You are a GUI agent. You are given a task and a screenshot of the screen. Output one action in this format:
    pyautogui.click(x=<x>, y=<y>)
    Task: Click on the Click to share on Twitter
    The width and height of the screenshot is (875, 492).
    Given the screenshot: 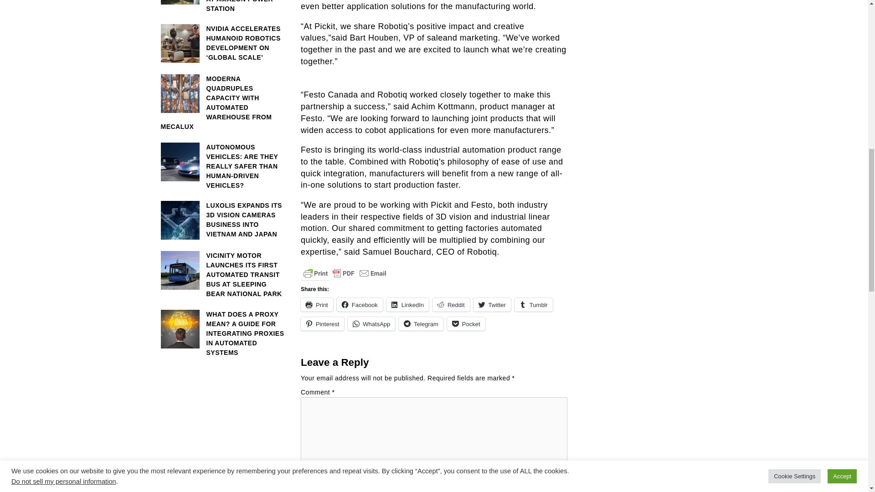 What is the action you would take?
    pyautogui.click(x=492, y=304)
    